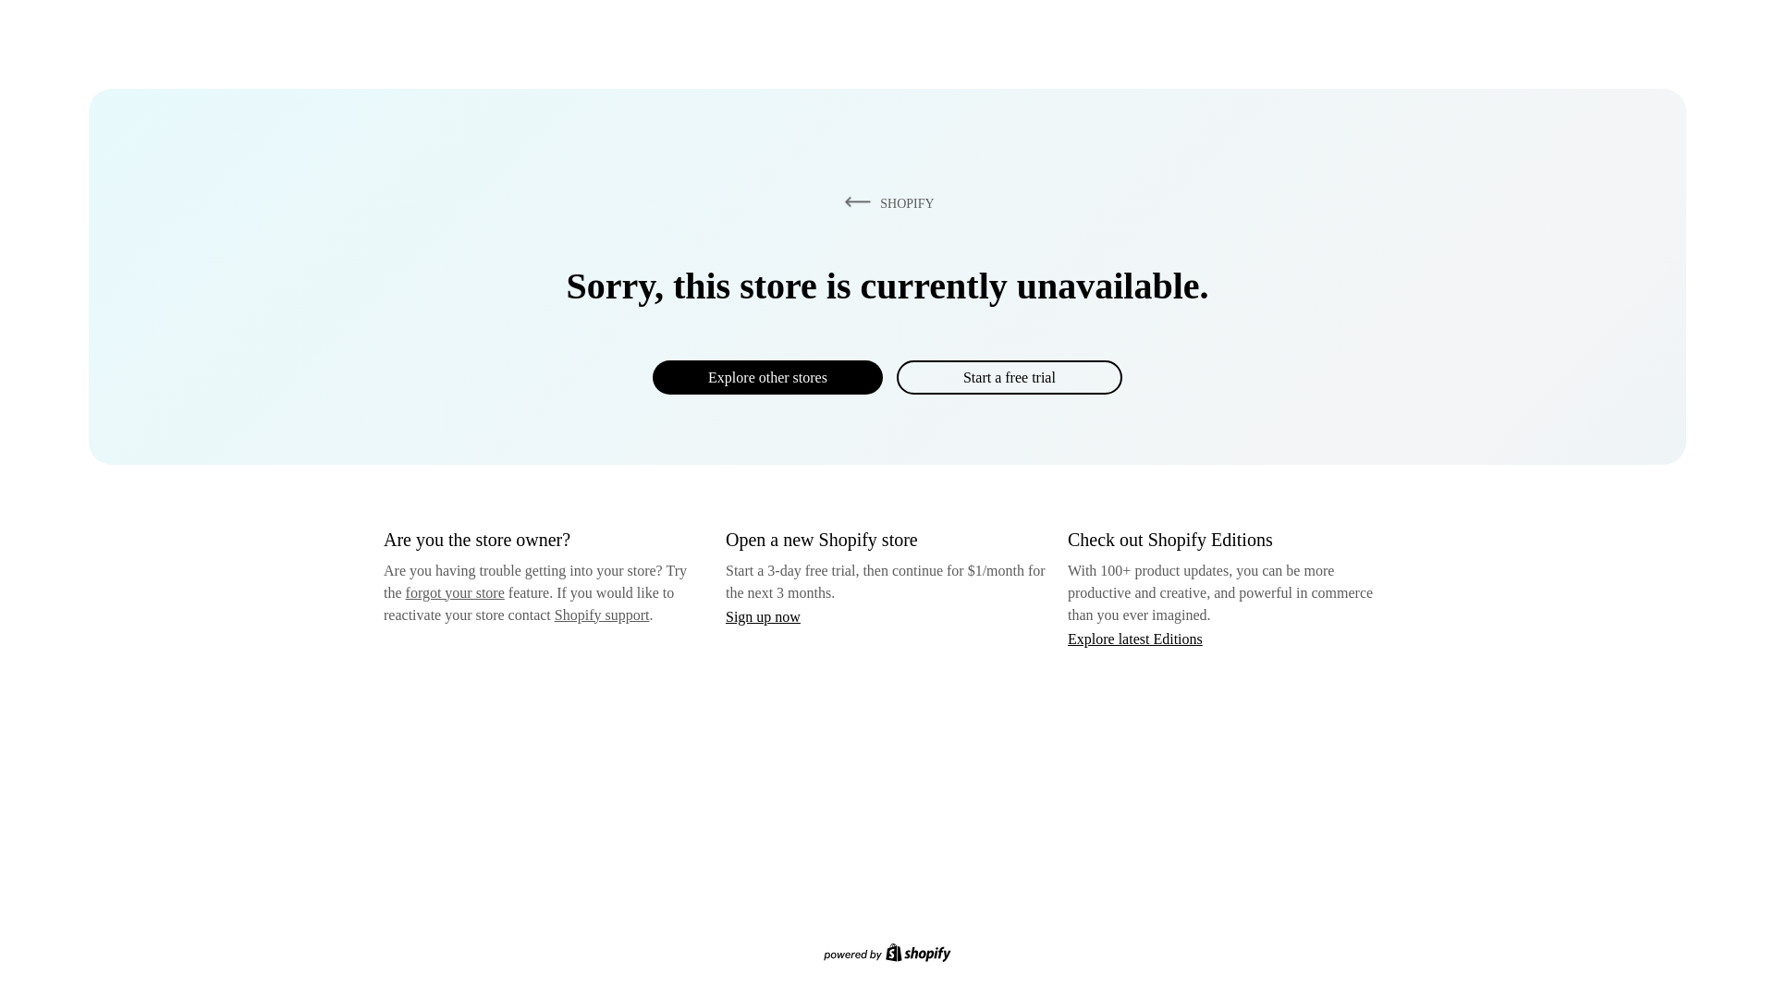 The image size is (1775, 998). What do you see at coordinates (601, 614) in the screenshot?
I see `Shopify support` at bounding box center [601, 614].